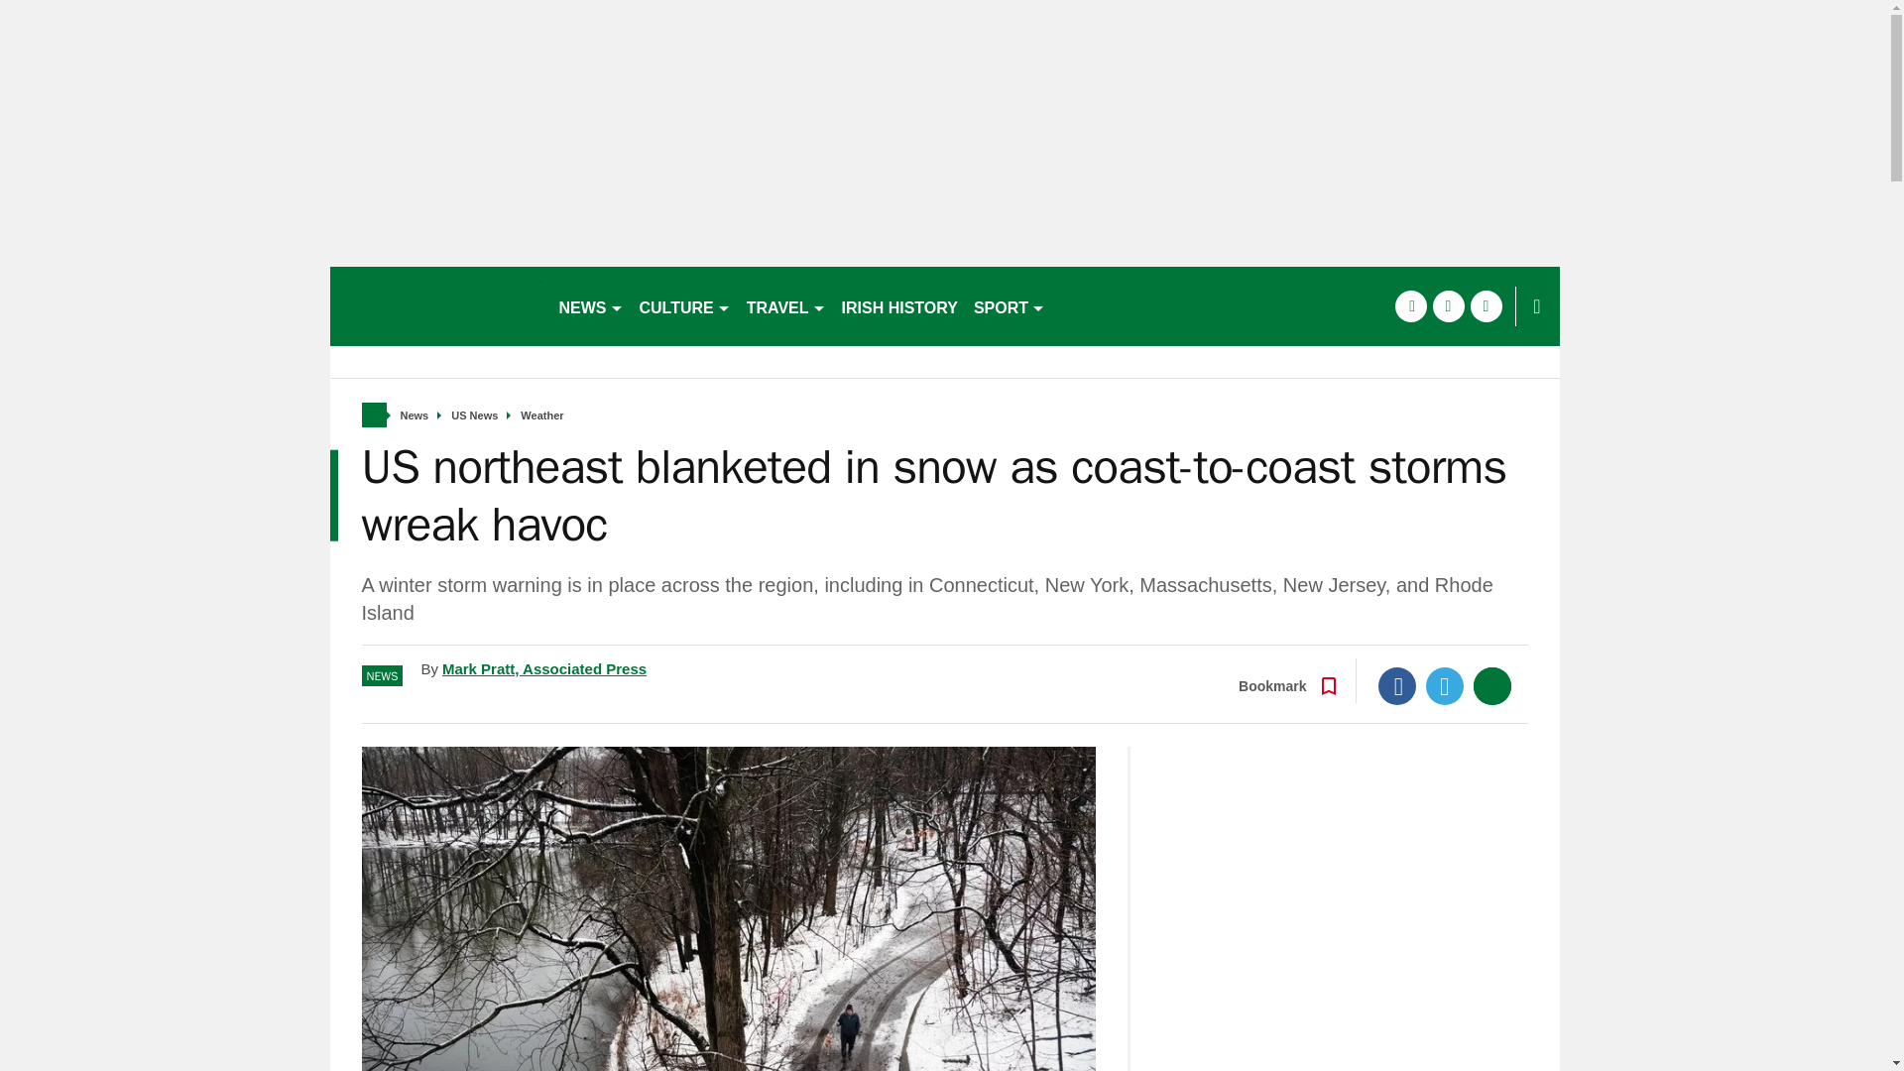  Describe the element at coordinates (684, 305) in the screenshot. I see `CULTURE` at that location.